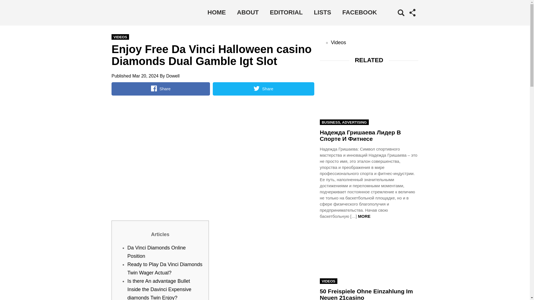 The width and height of the screenshot is (534, 300). I want to click on VIDEOS, so click(329, 281).